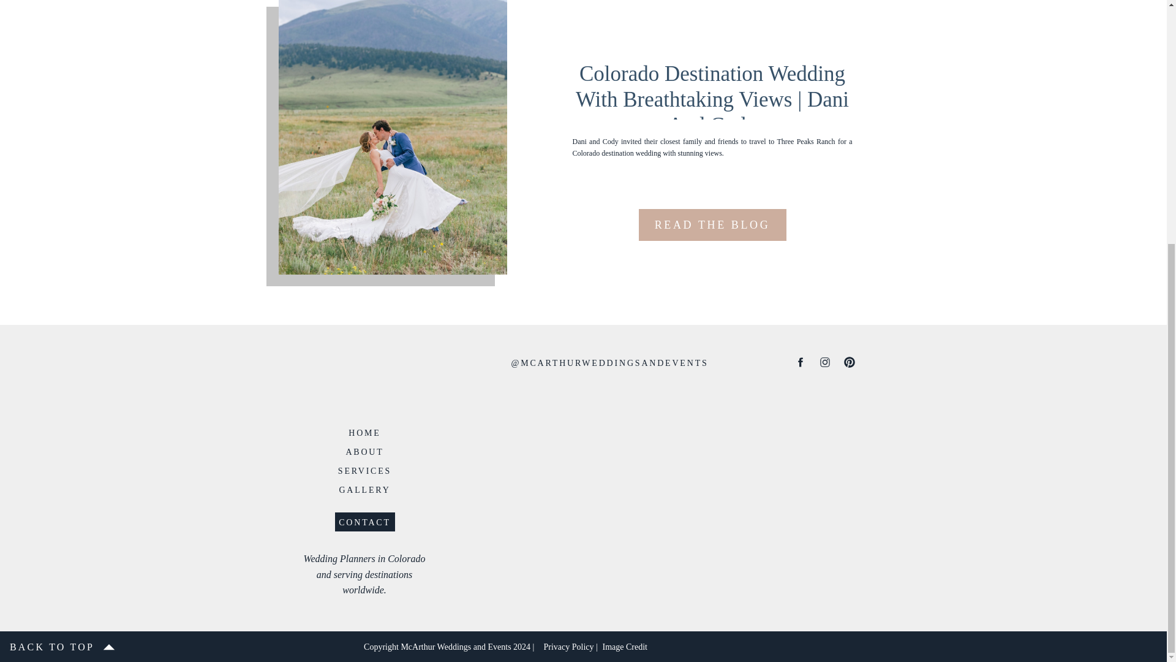  What do you see at coordinates (644, 646) in the screenshot?
I see `Image Credit` at bounding box center [644, 646].